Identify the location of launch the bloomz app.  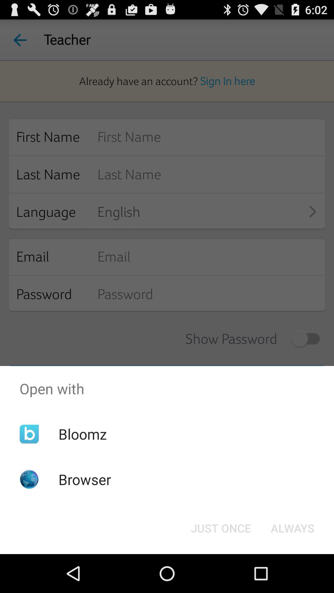
(82, 434).